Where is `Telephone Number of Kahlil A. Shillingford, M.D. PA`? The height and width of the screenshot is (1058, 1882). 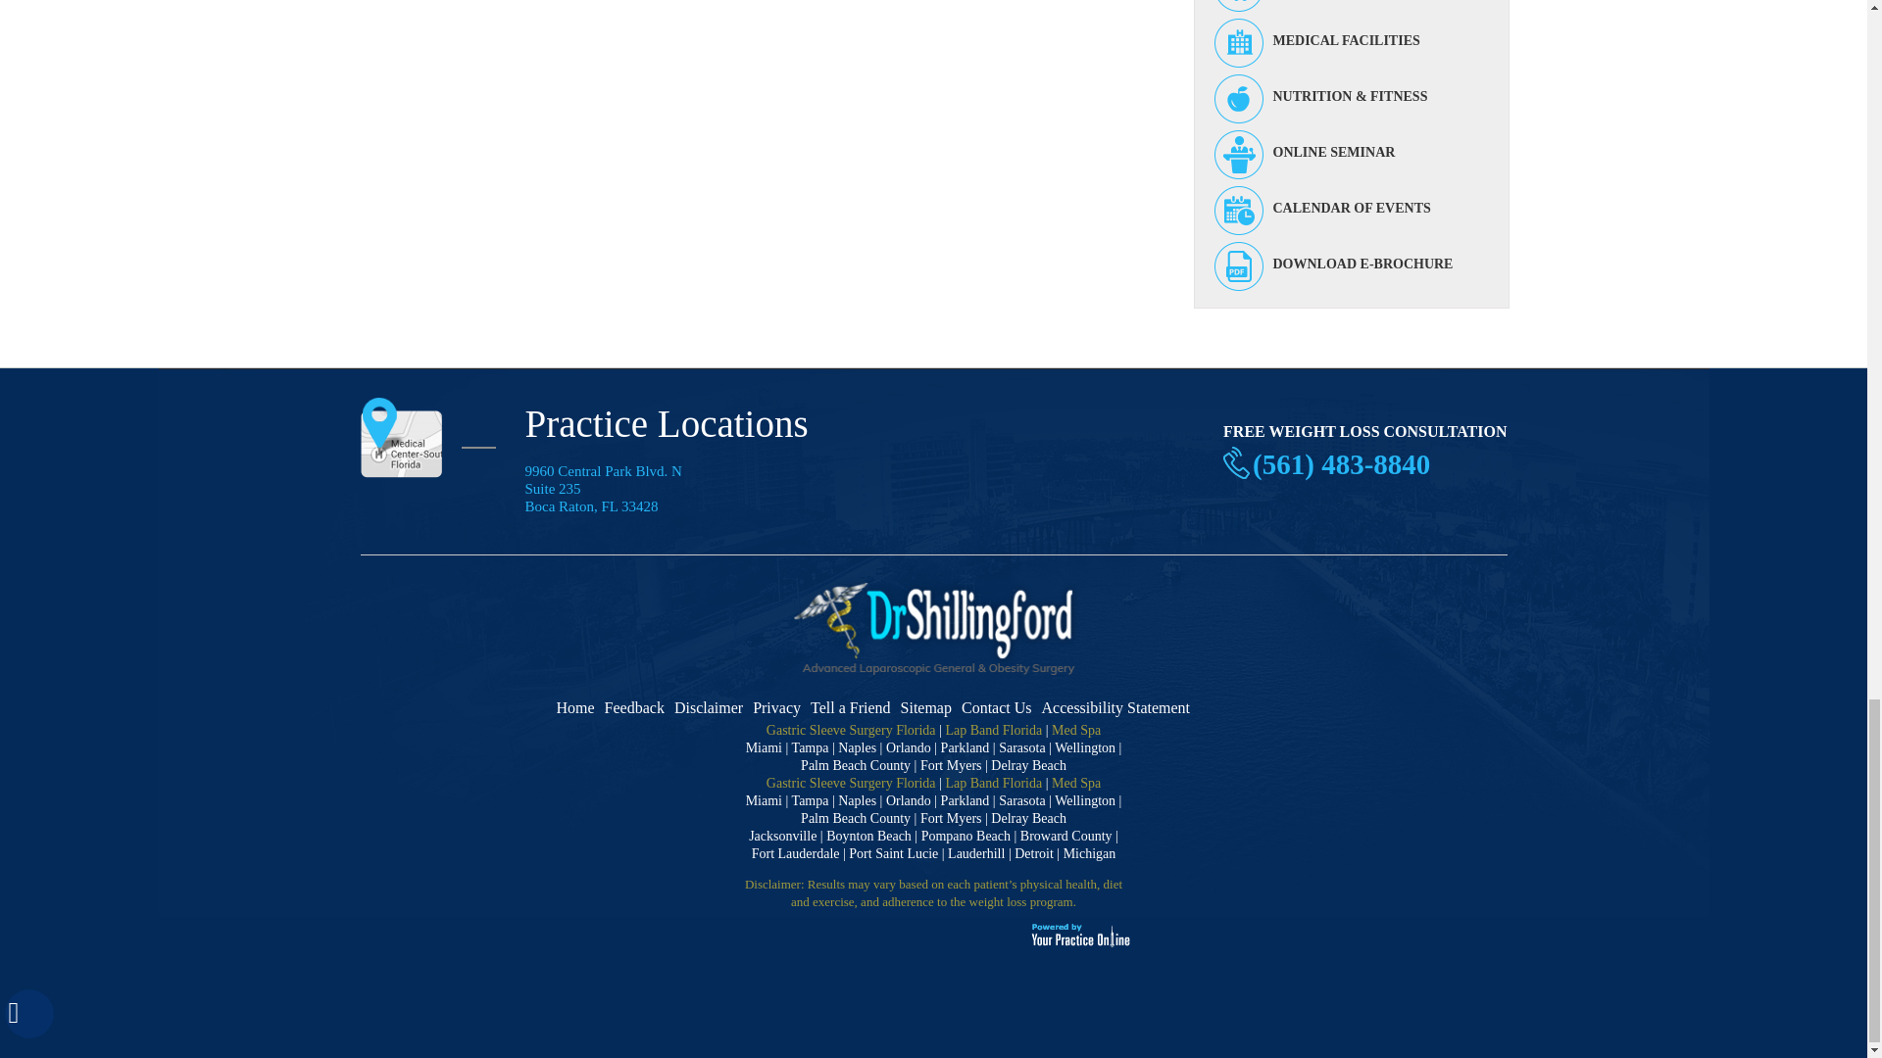
Telephone Number of Kahlil A. Shillingford, M.D. PA is located at coordinates (1341, 464).